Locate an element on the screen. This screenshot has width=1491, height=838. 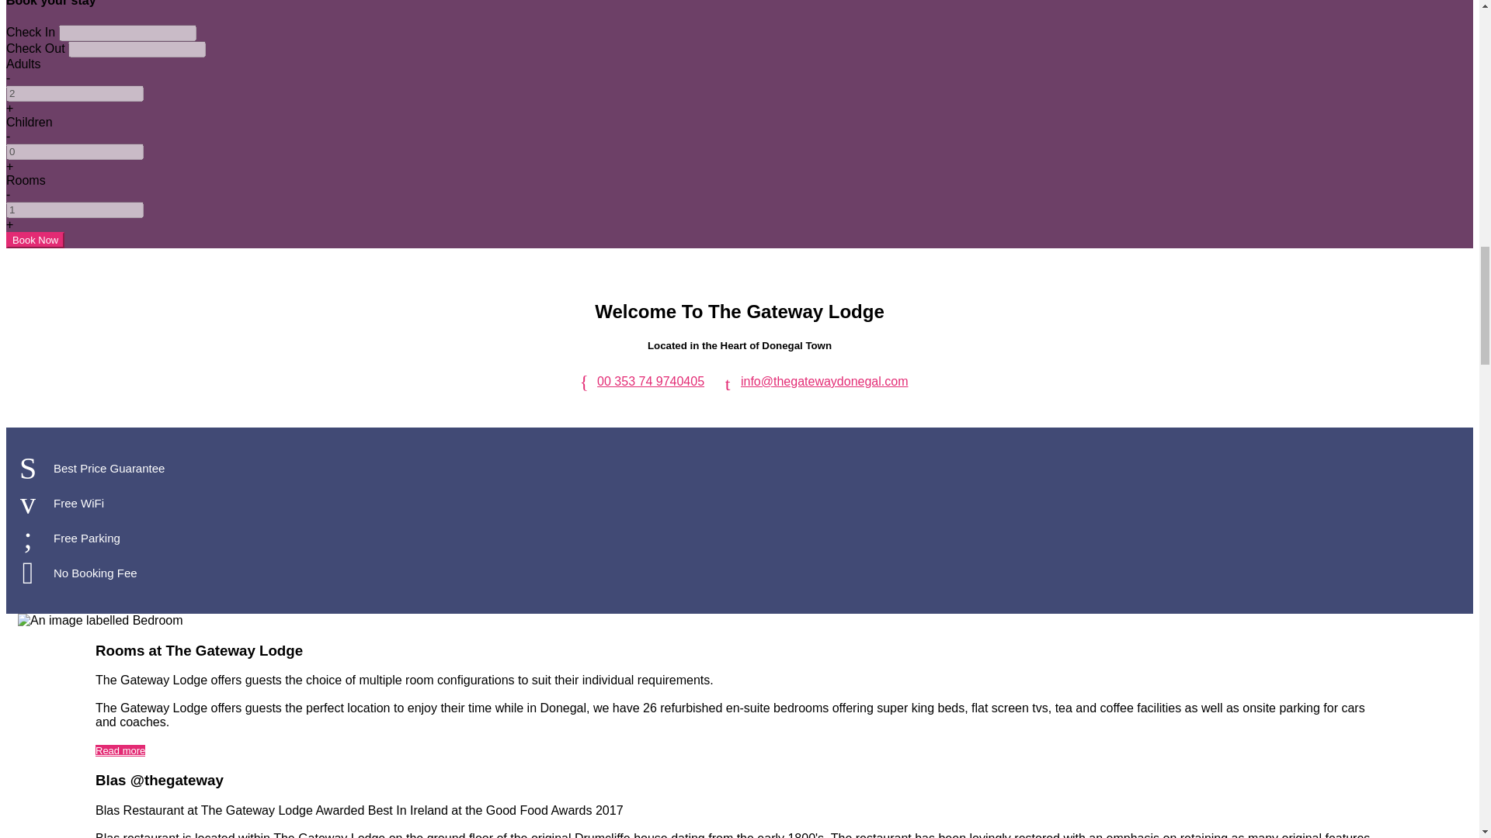
Book Now is located at coordinates (34, 240).